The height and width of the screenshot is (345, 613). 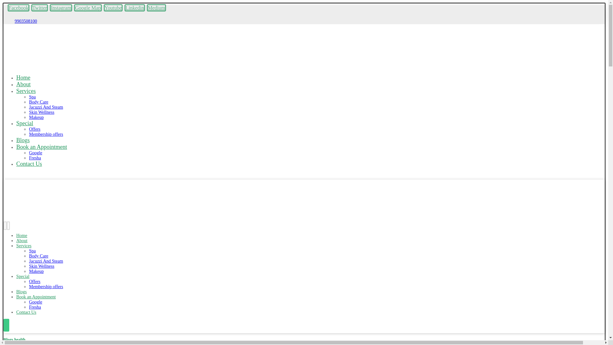 What do you see at coordinates (156, 8) in the screenshot?
I see `Medium` at bounding box center [156, 8].